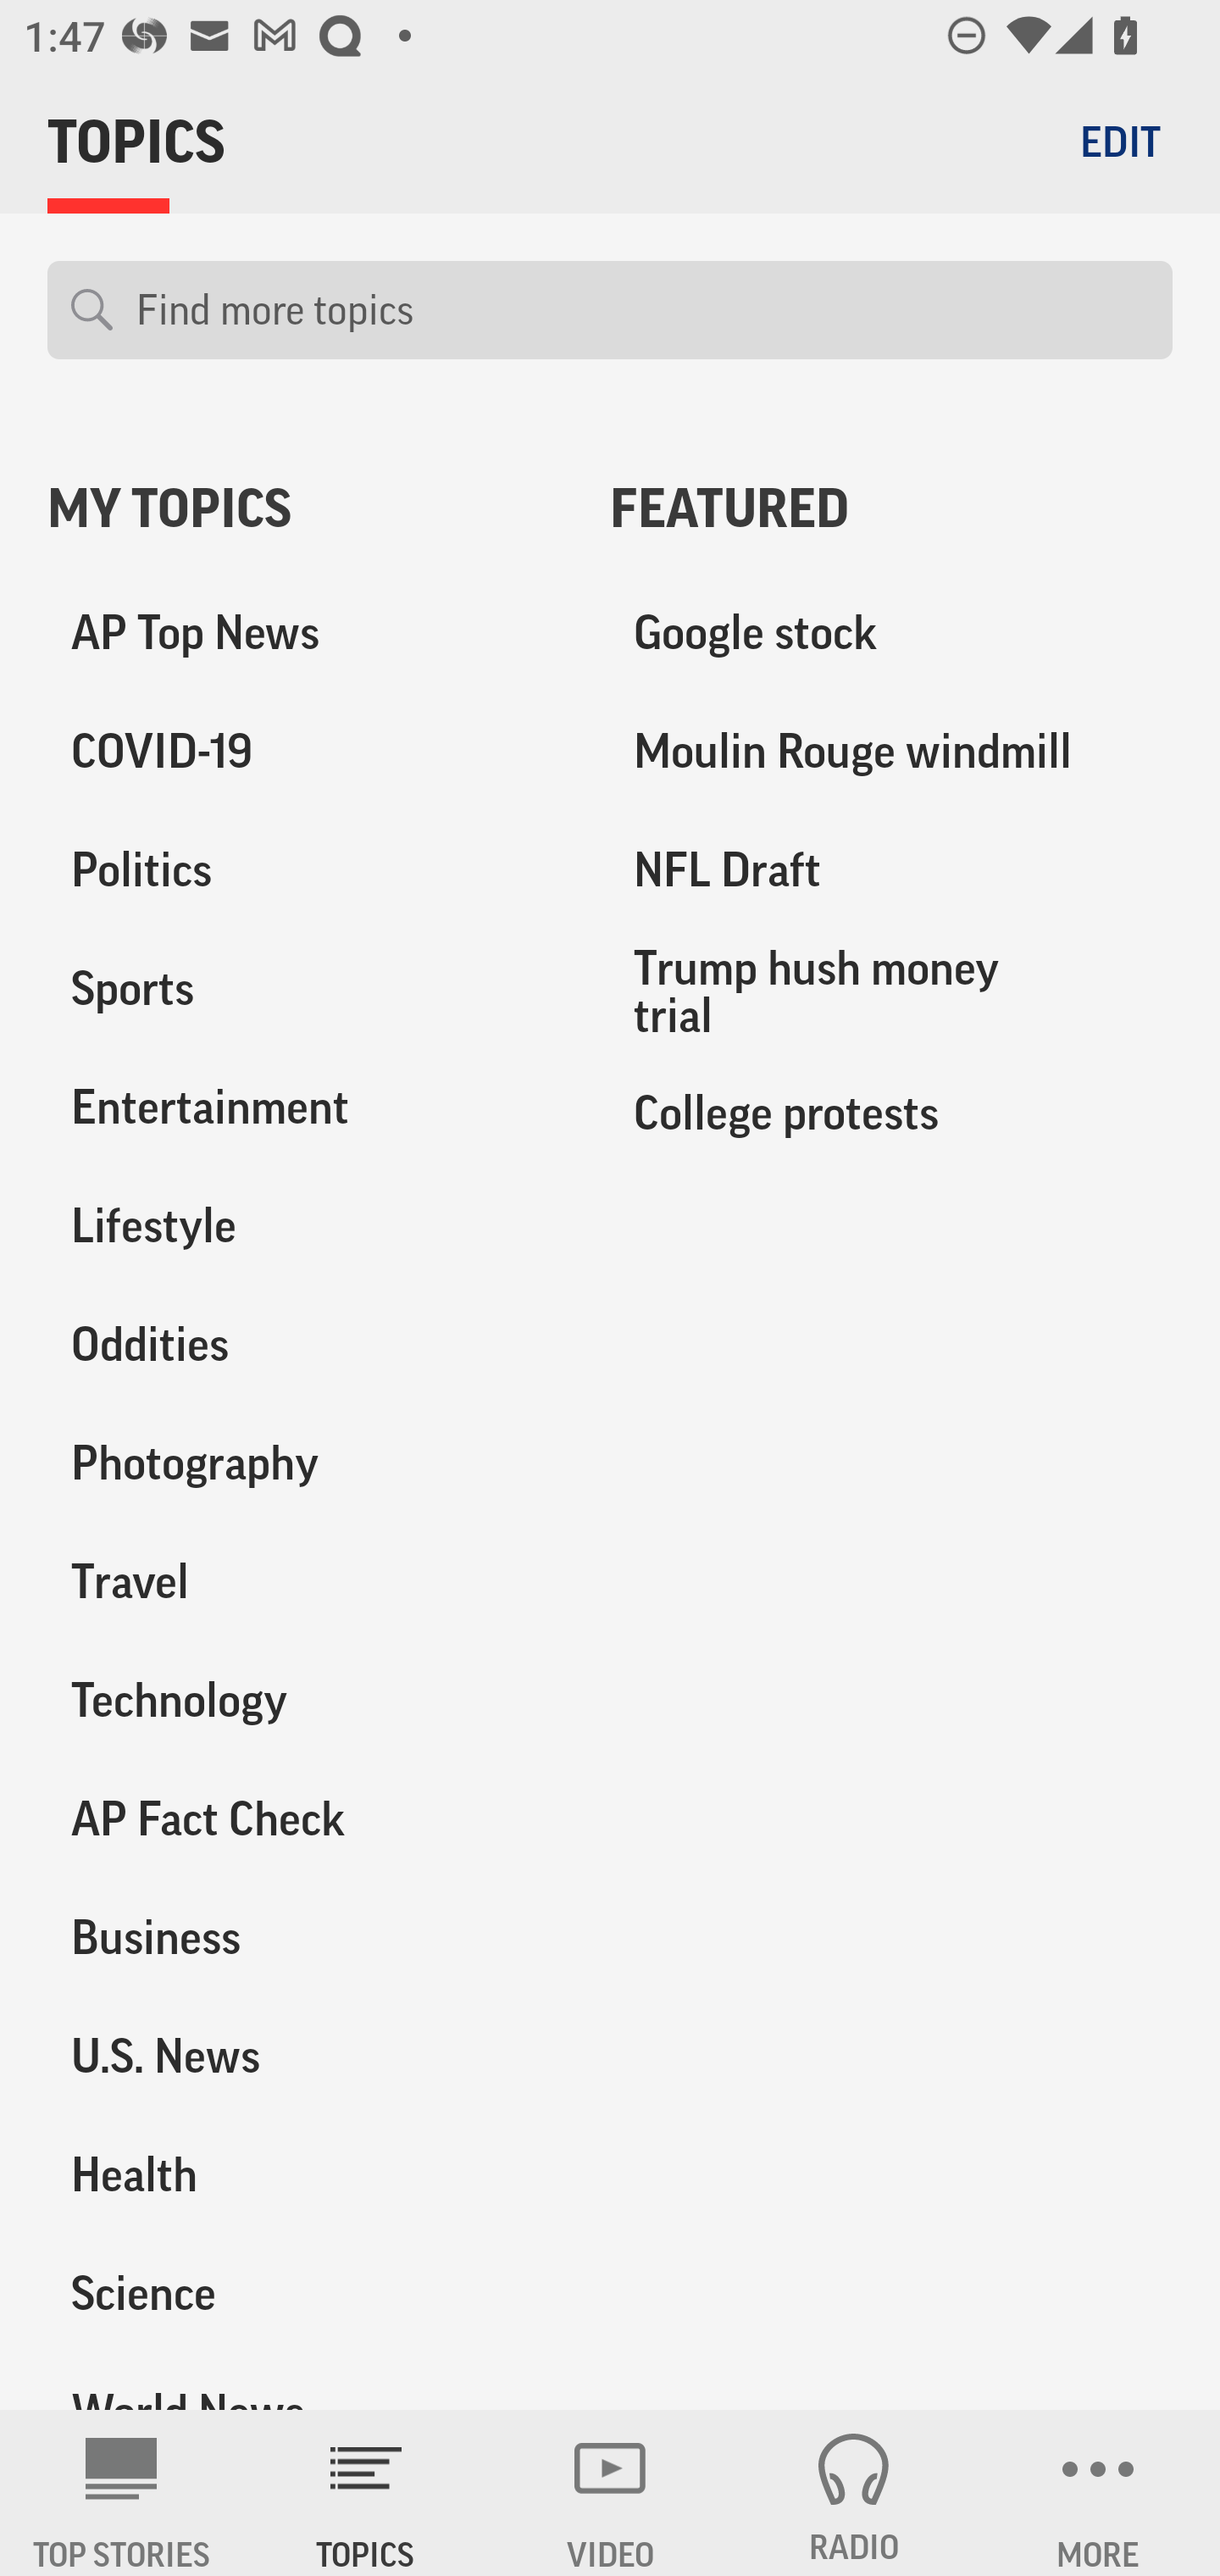 The width and height of the screenshot is (1220, 2576). What do you see at coordinates (1098, 2493) in the screenshot?
I see `MORE` at bounding box center [1098, 2493].